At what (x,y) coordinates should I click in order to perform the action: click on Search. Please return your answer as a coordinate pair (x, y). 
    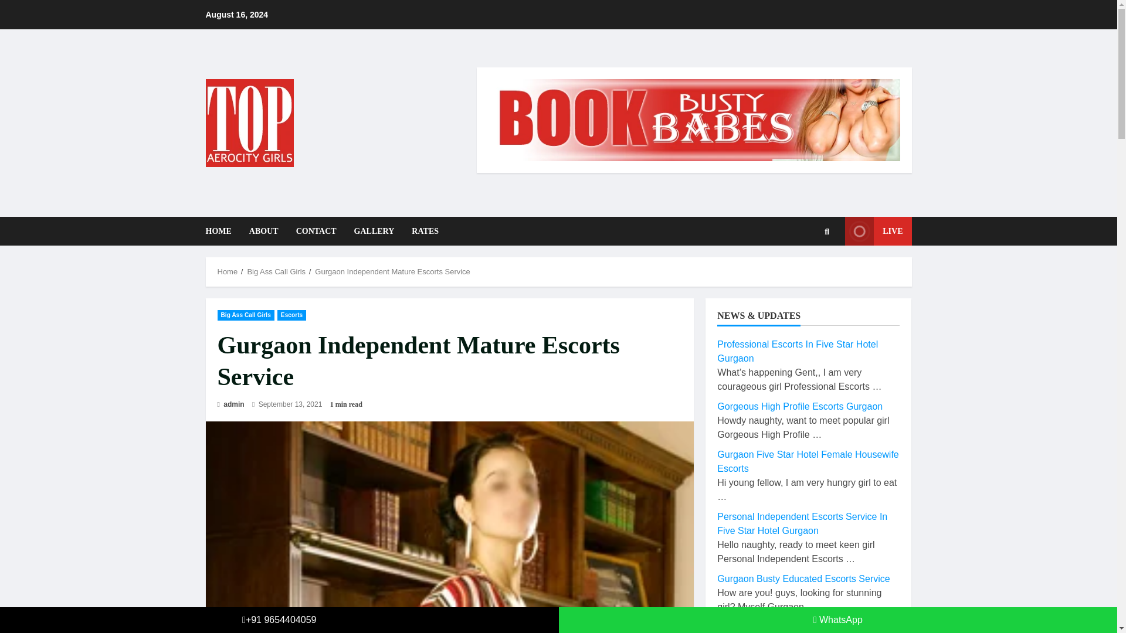
    Looking at the image, I should click on (809, 271).